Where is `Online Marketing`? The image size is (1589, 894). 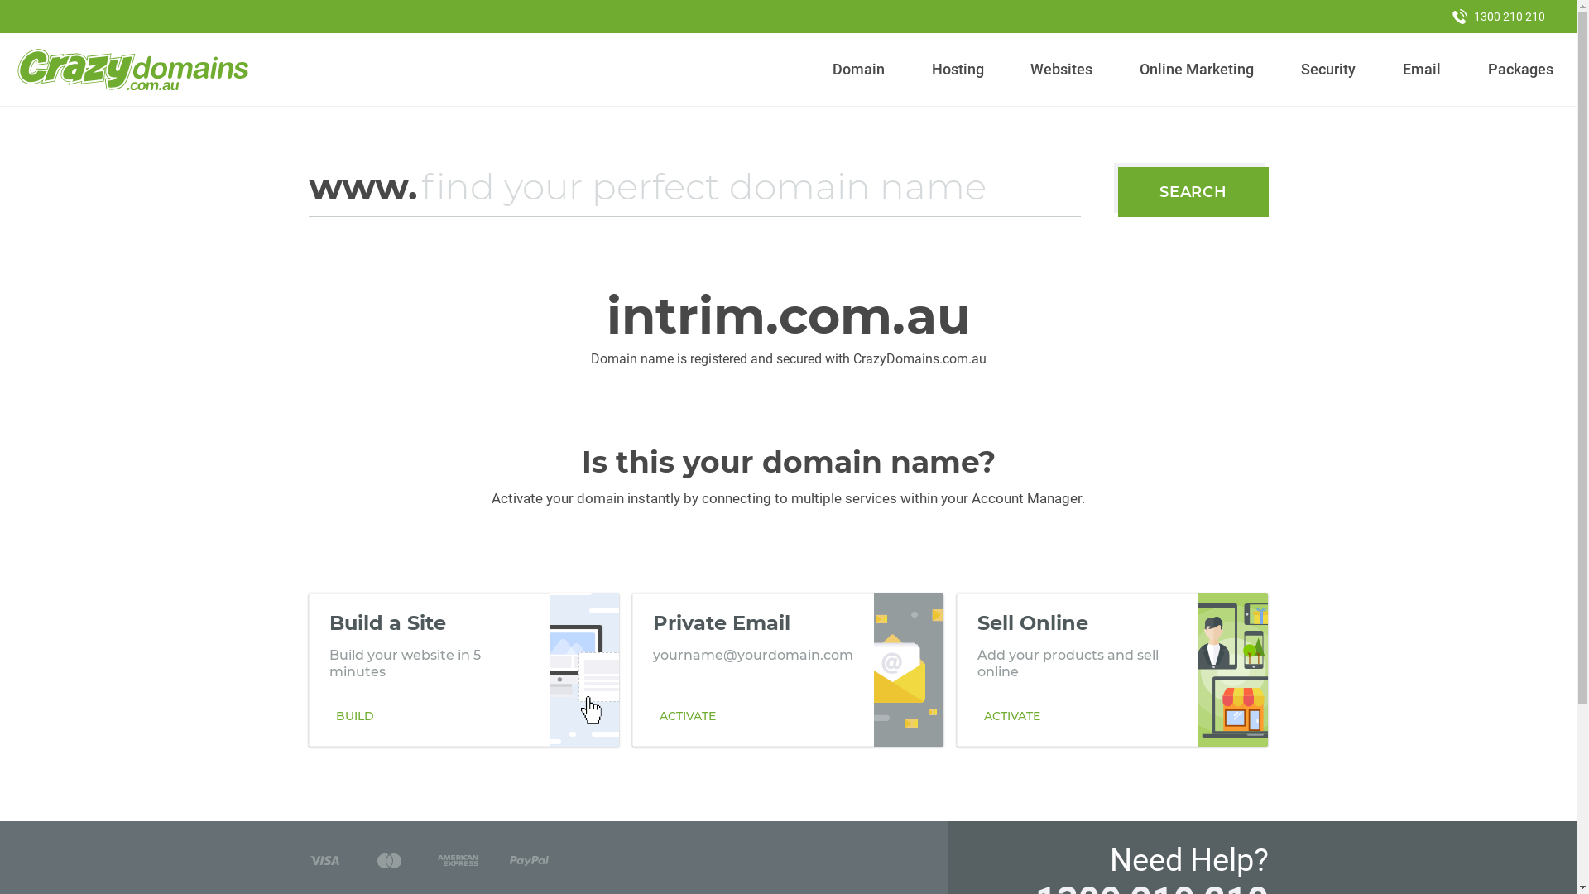
Online Marketing is located at coordinates (1197, 70).